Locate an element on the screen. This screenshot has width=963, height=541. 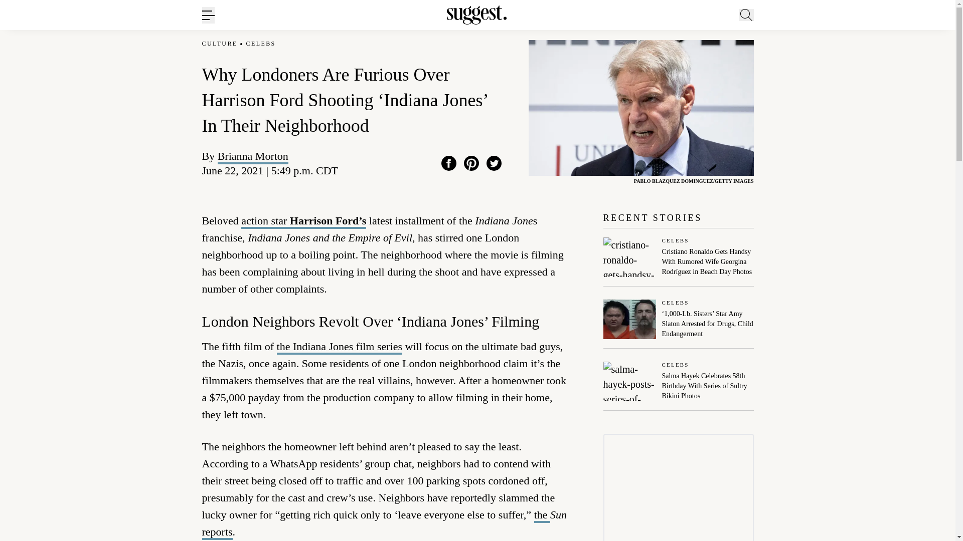
the Indiana Jones film series is located at coordinates (340, 348).